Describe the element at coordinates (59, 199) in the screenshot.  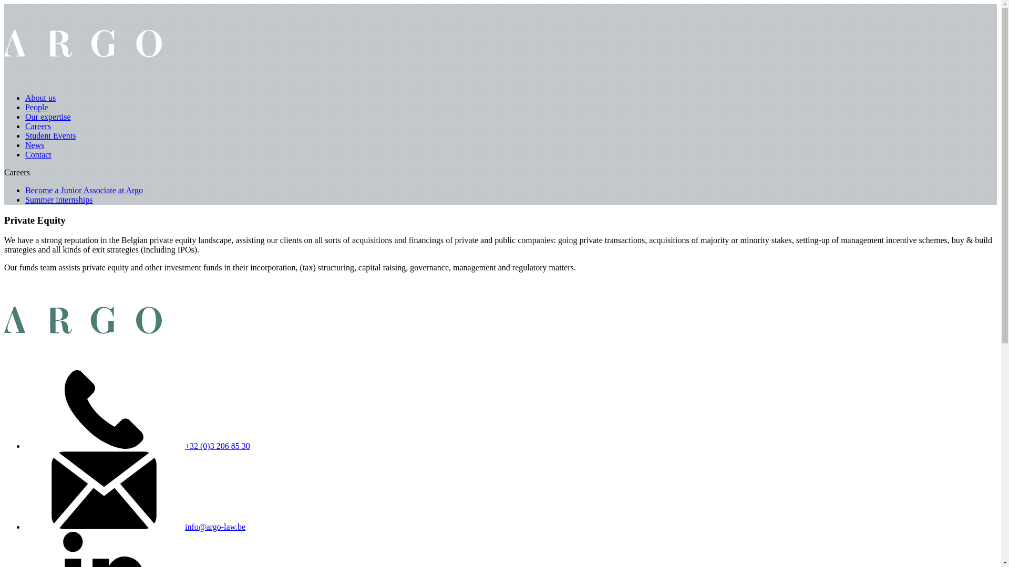
I see `Summer internships` at that location.